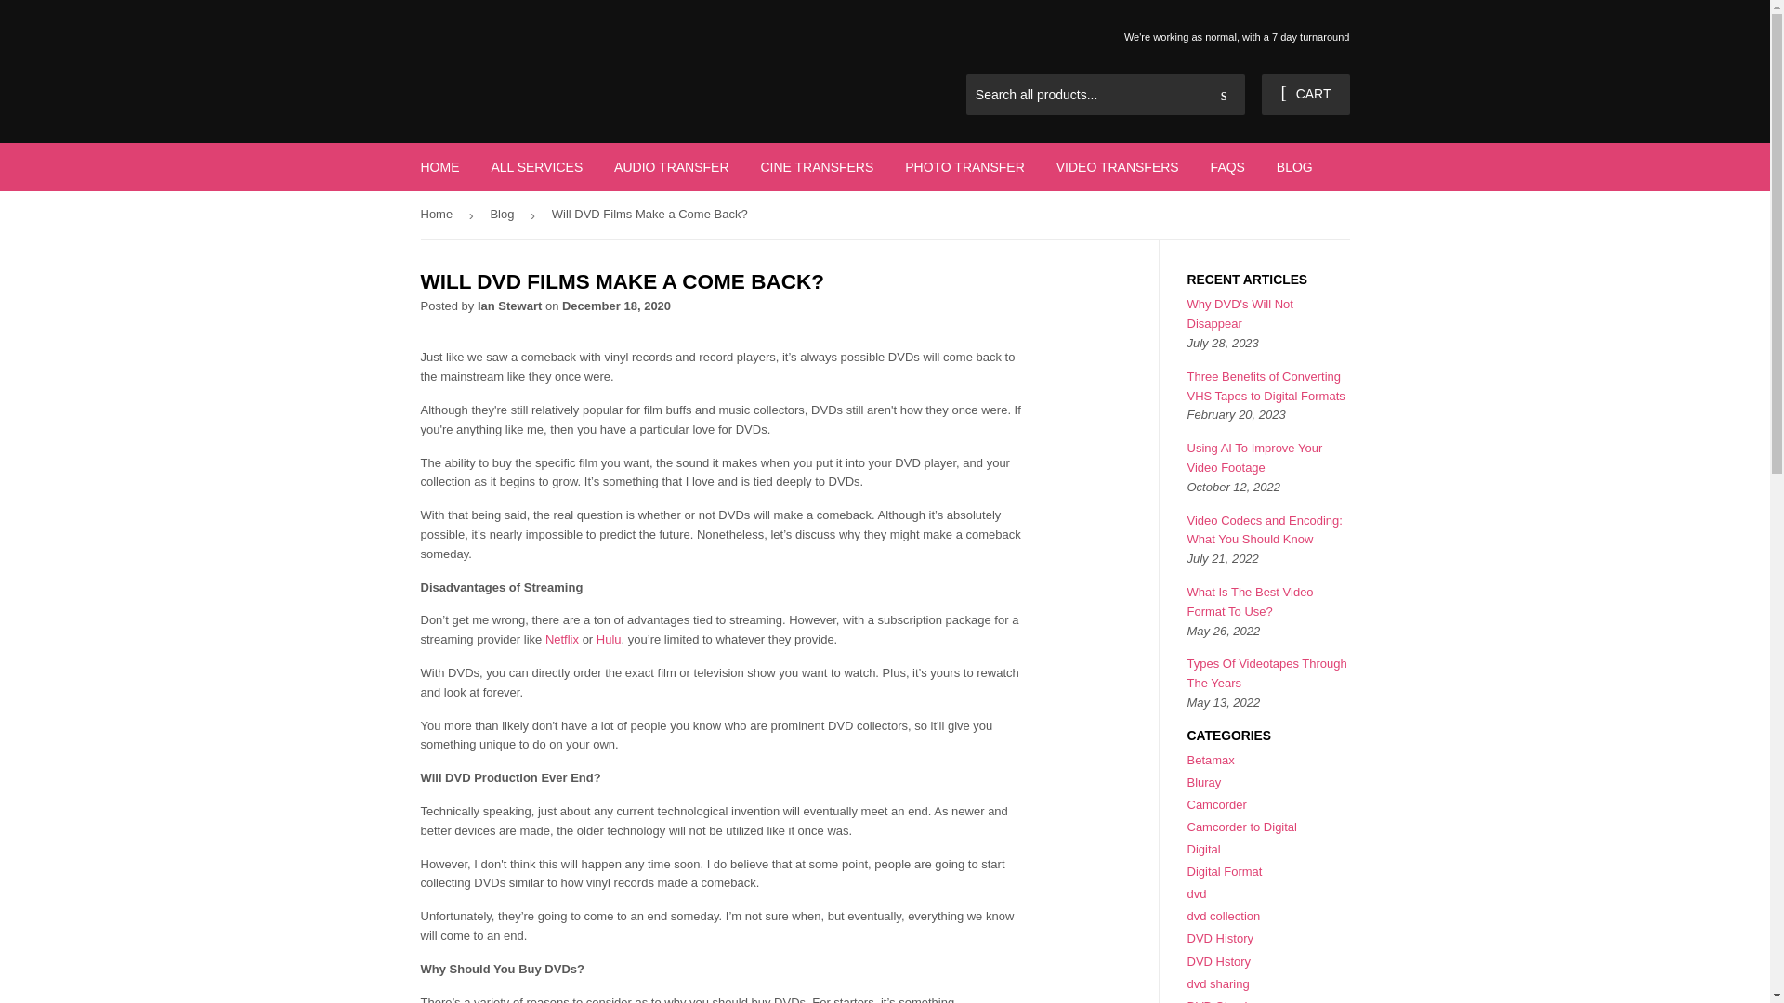 This screenshot has width=1784, height=1003. What do you see at coordinates (1204, 782) in the screenshot?
I see `Show articles tagged Bluray` at bounding box center [1204, 782].